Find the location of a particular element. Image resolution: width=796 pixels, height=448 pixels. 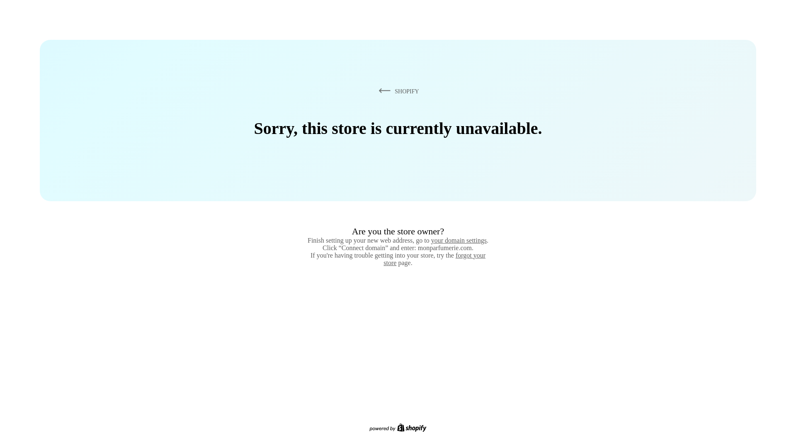

forgot your store is located at coordinates (434, 259).